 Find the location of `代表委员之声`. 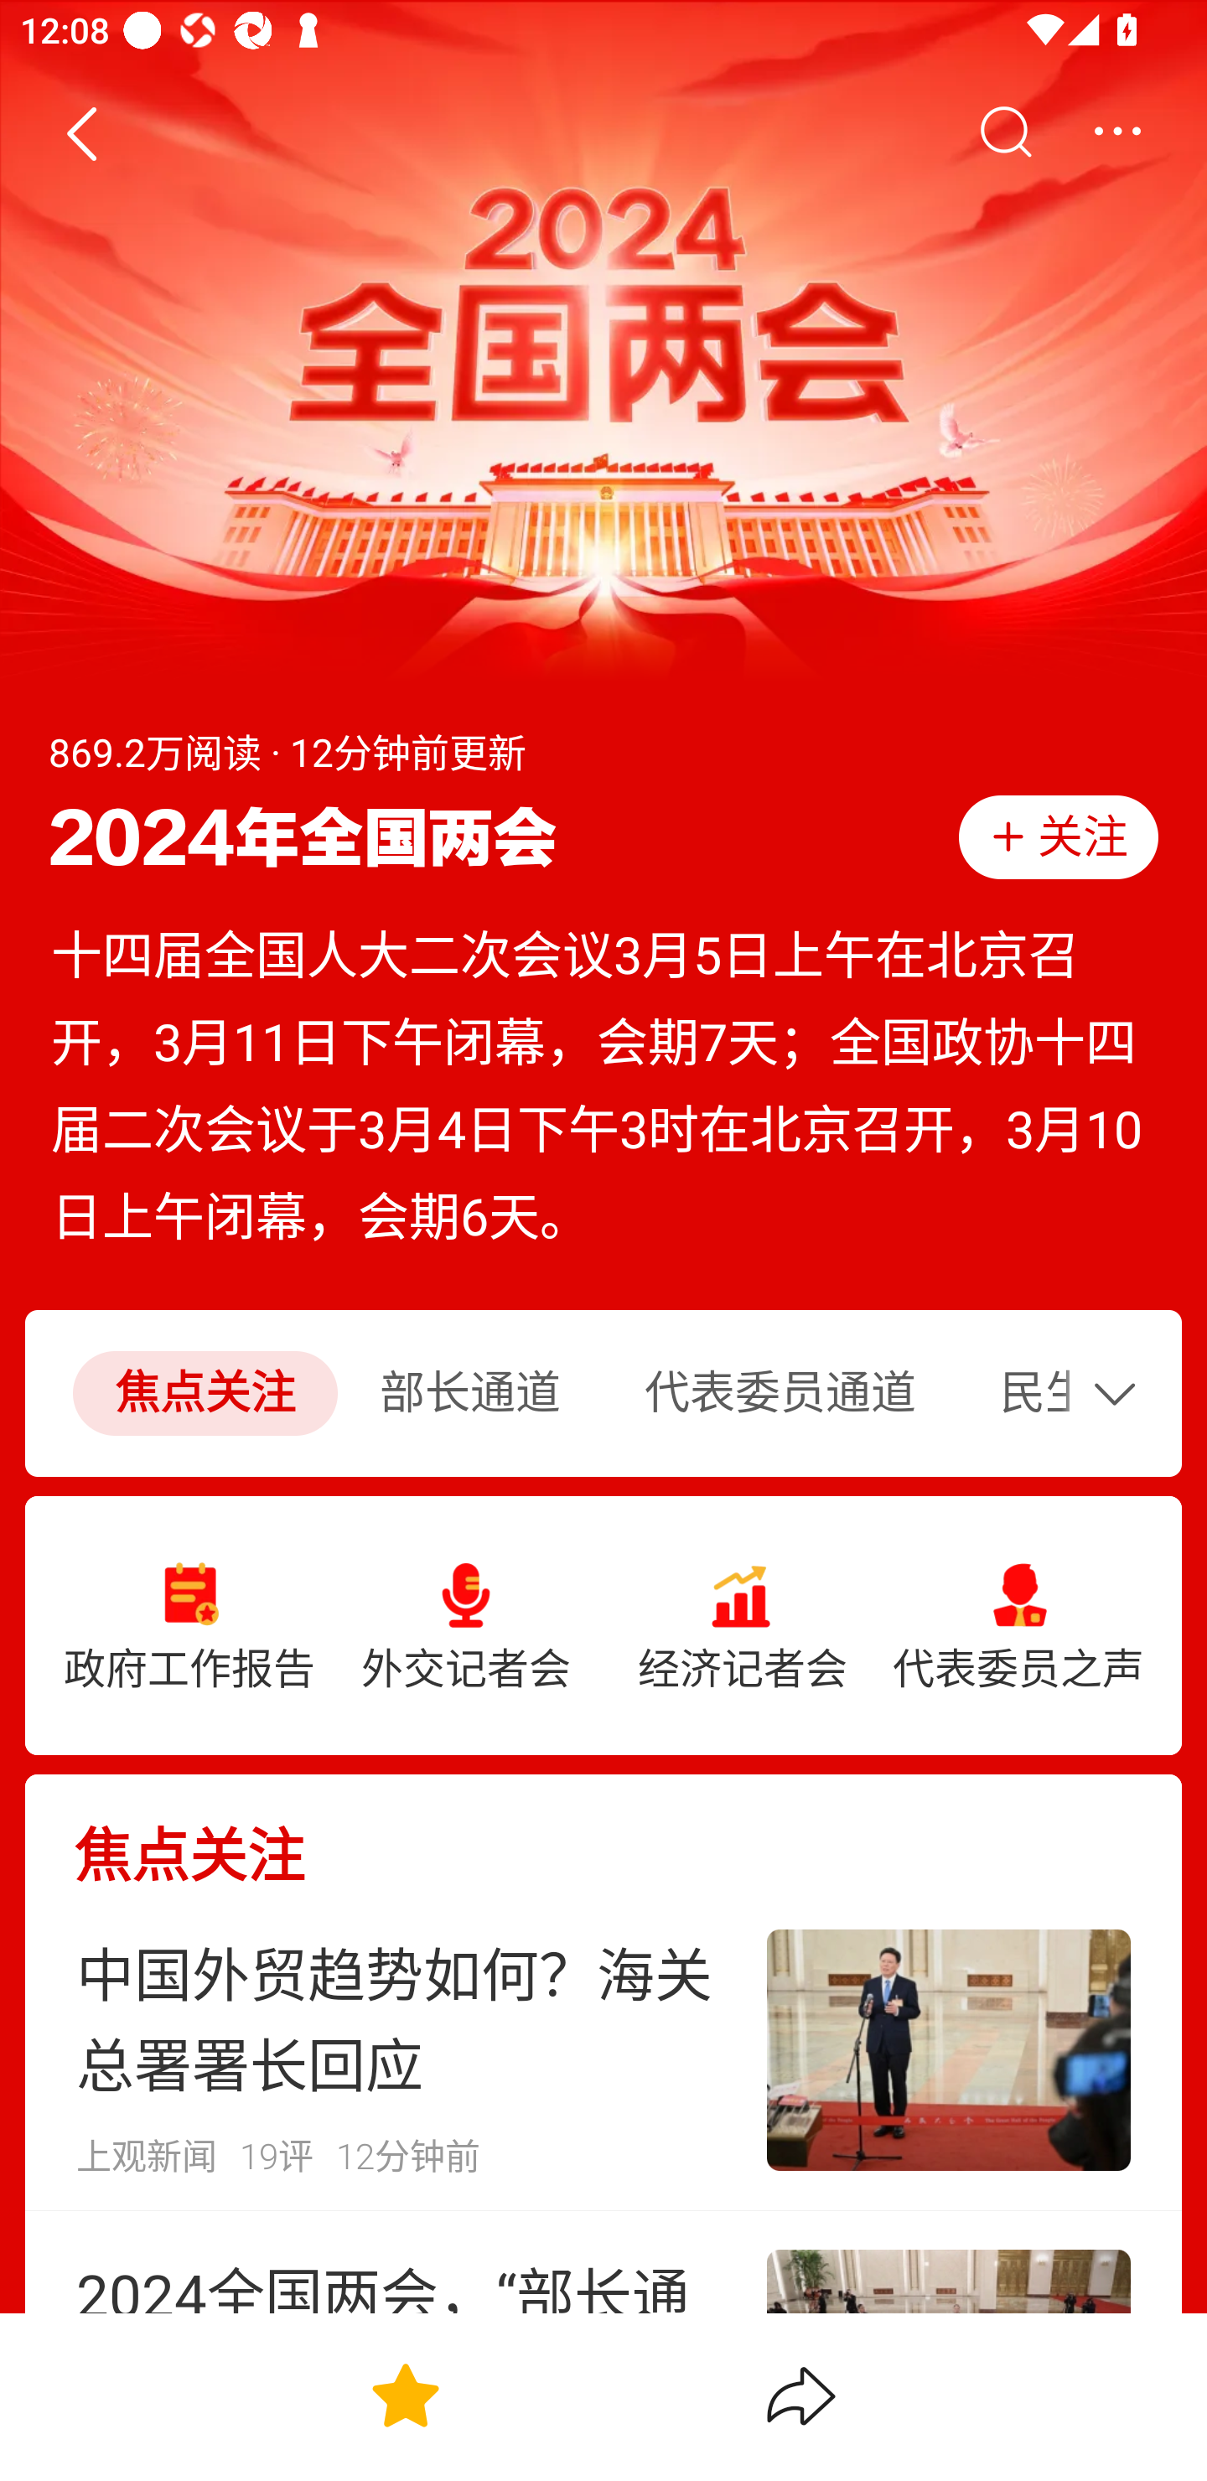

代表委员之声 is located at coordinates (1018, 1626).